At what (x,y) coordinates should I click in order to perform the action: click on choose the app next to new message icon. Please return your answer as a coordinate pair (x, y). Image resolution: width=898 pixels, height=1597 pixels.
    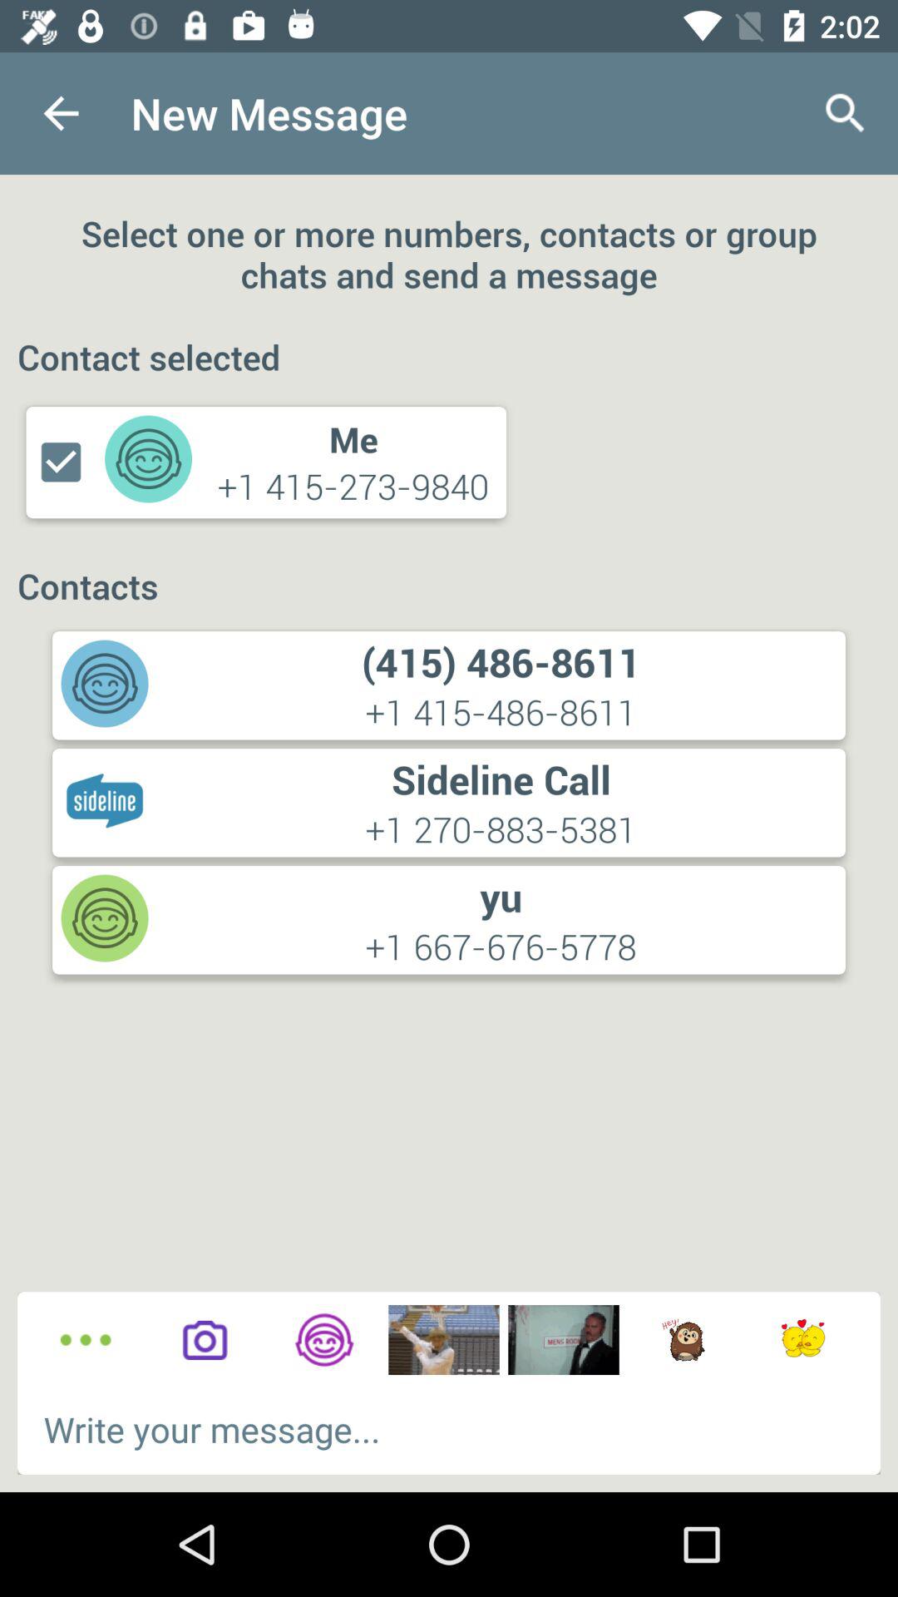
    Looking at the image, I should click on (61, 113).